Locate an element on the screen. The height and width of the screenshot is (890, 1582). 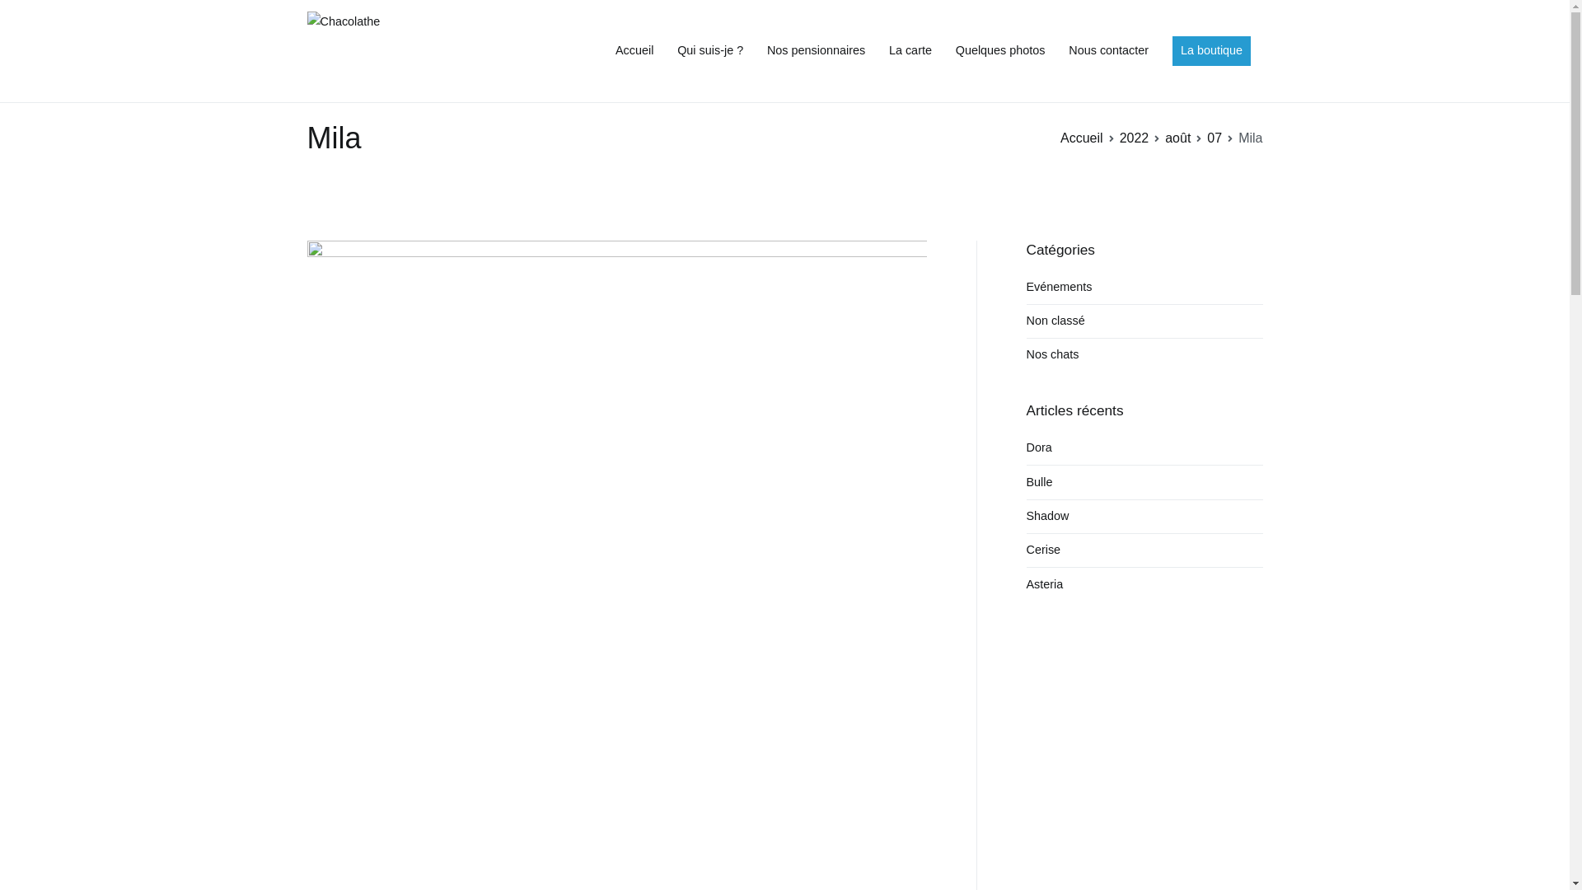
Chacolathe is located at coordinates (494, 63).